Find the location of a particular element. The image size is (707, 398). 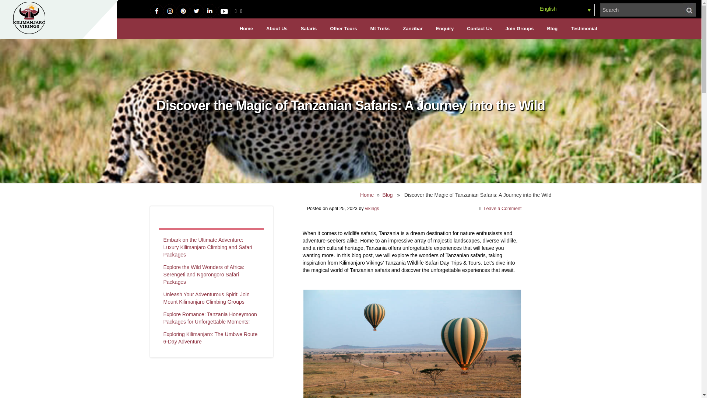

Home is located at coordinates (367, 195).